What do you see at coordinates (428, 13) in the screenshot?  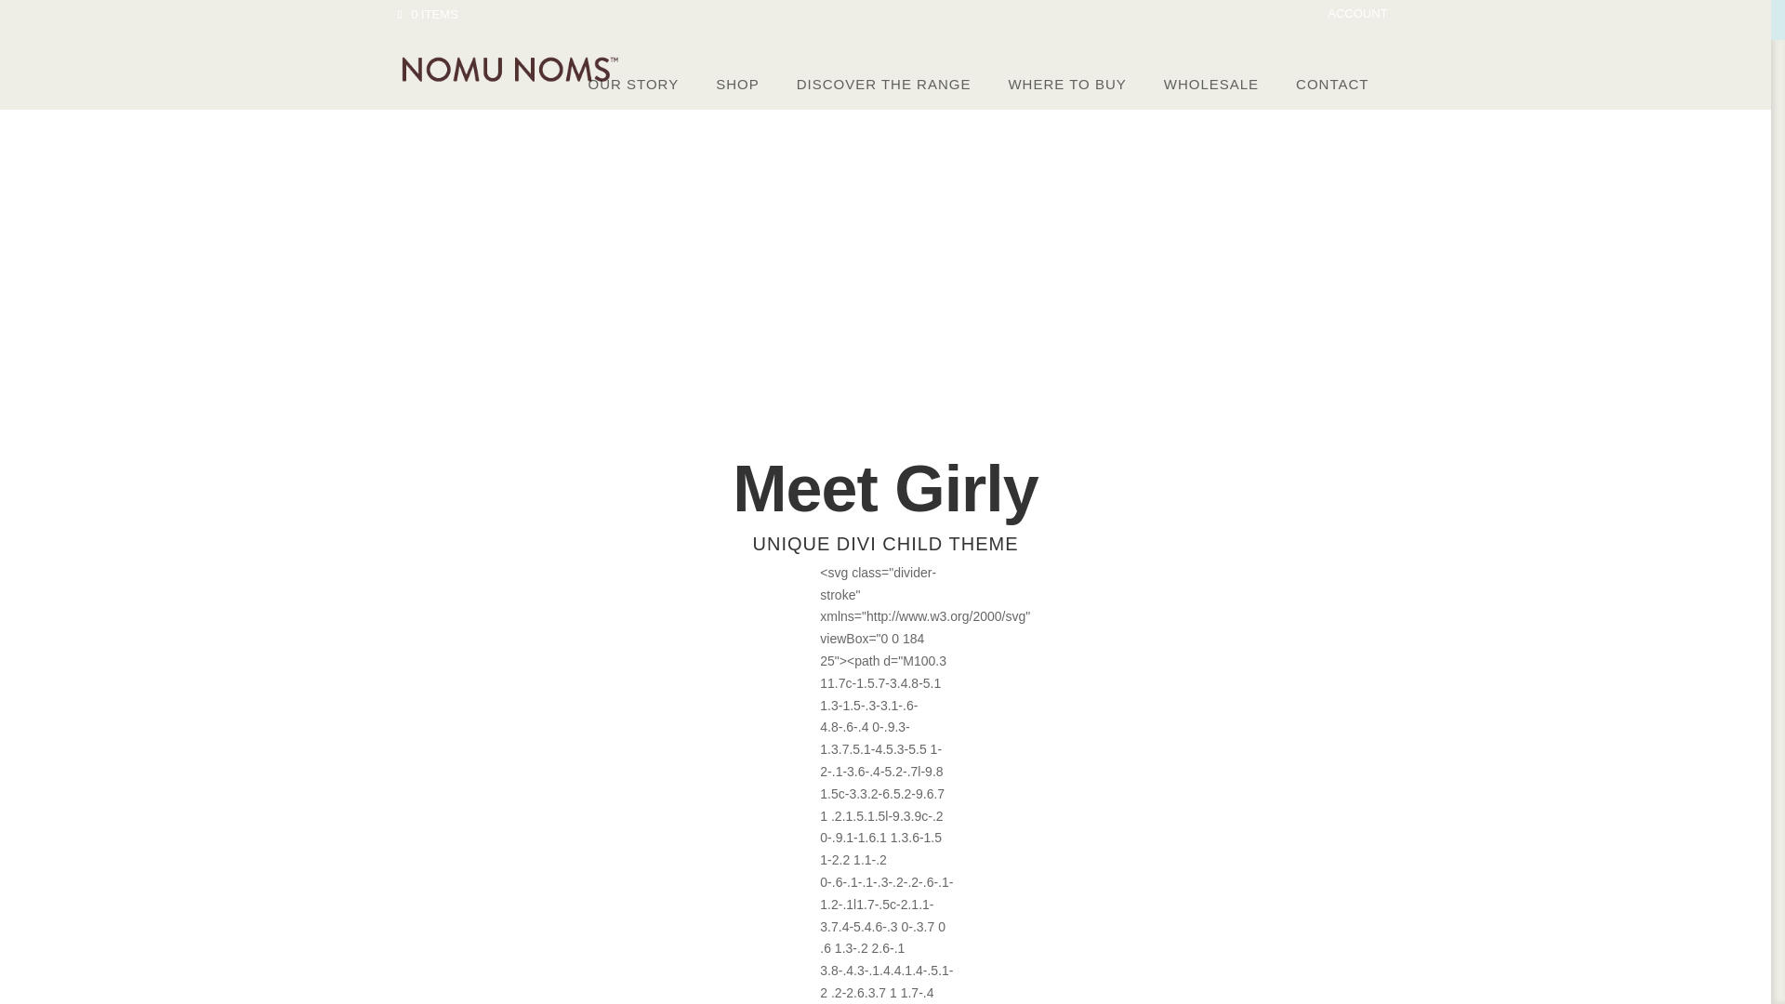 I see `0 ITEMS` at bounding box center [428, 13].